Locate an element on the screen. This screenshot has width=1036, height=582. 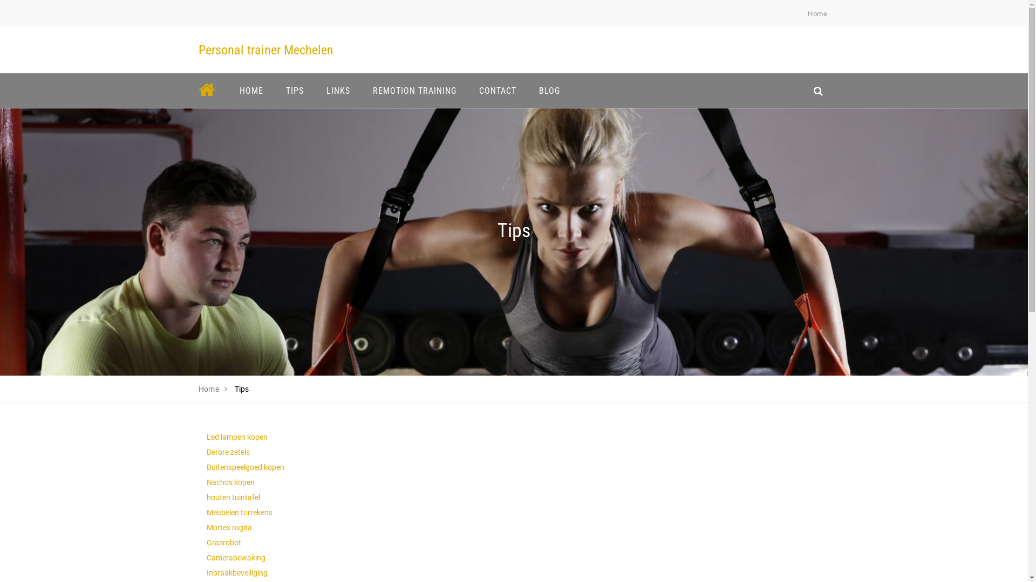
REMOTION TRAINING is located at coordinates (414, 91).